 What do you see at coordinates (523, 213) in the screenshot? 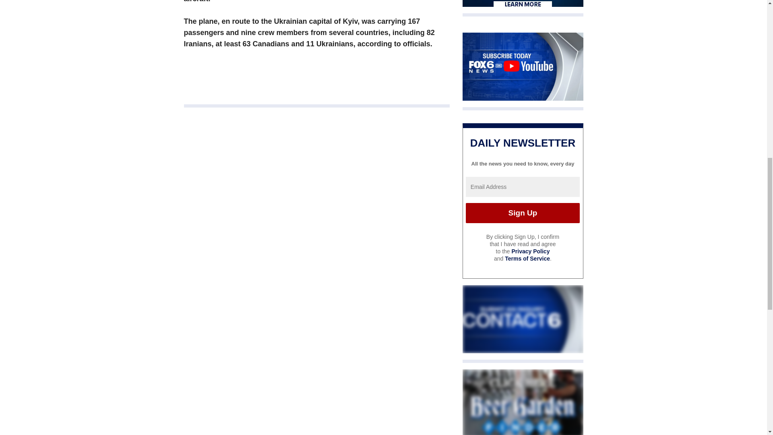
I see `Sign Up` at bounding box center [523, 213].